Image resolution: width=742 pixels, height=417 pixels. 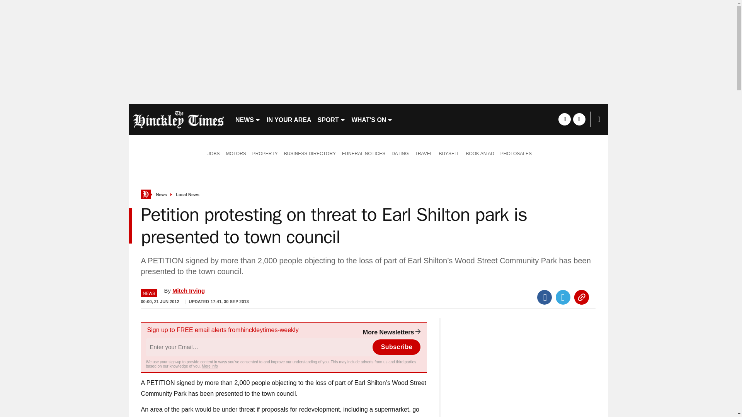 I want to click on BUYSELL, so click(x=449, y=153).